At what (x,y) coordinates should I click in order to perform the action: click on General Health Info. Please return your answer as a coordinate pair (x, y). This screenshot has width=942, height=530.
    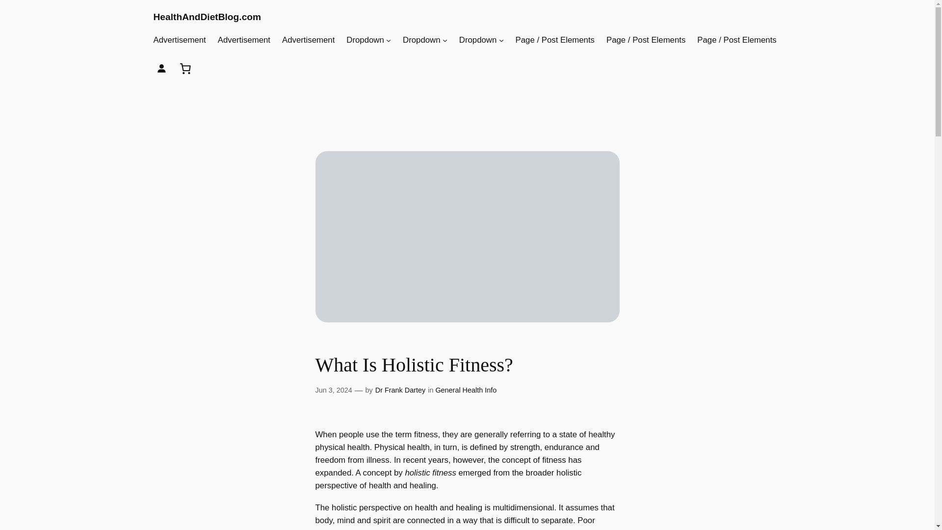
    Looking at the image, I should click on (466, 390).